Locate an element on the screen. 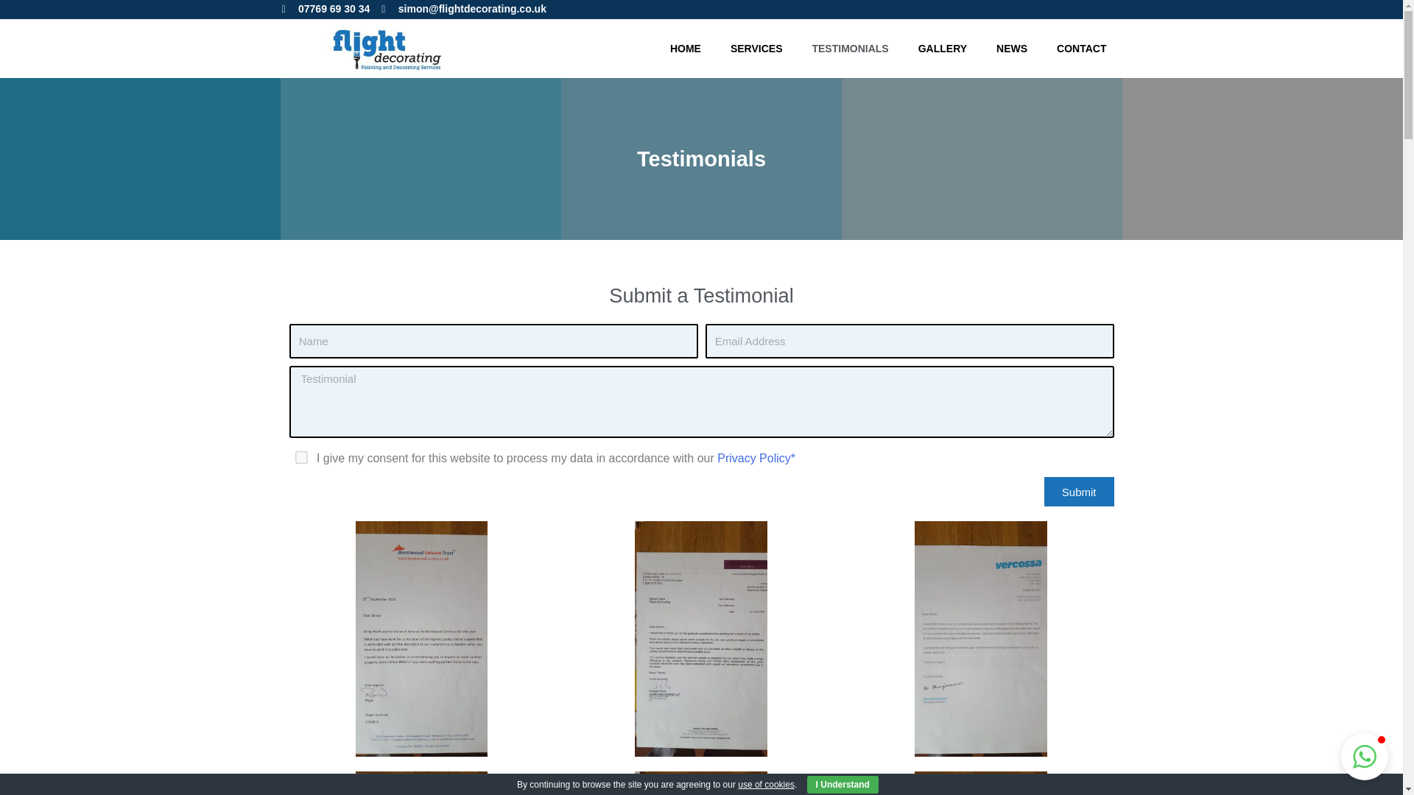 This screenshot has height=795, width=1414. SERVICES is located at coordinates (756, 49).